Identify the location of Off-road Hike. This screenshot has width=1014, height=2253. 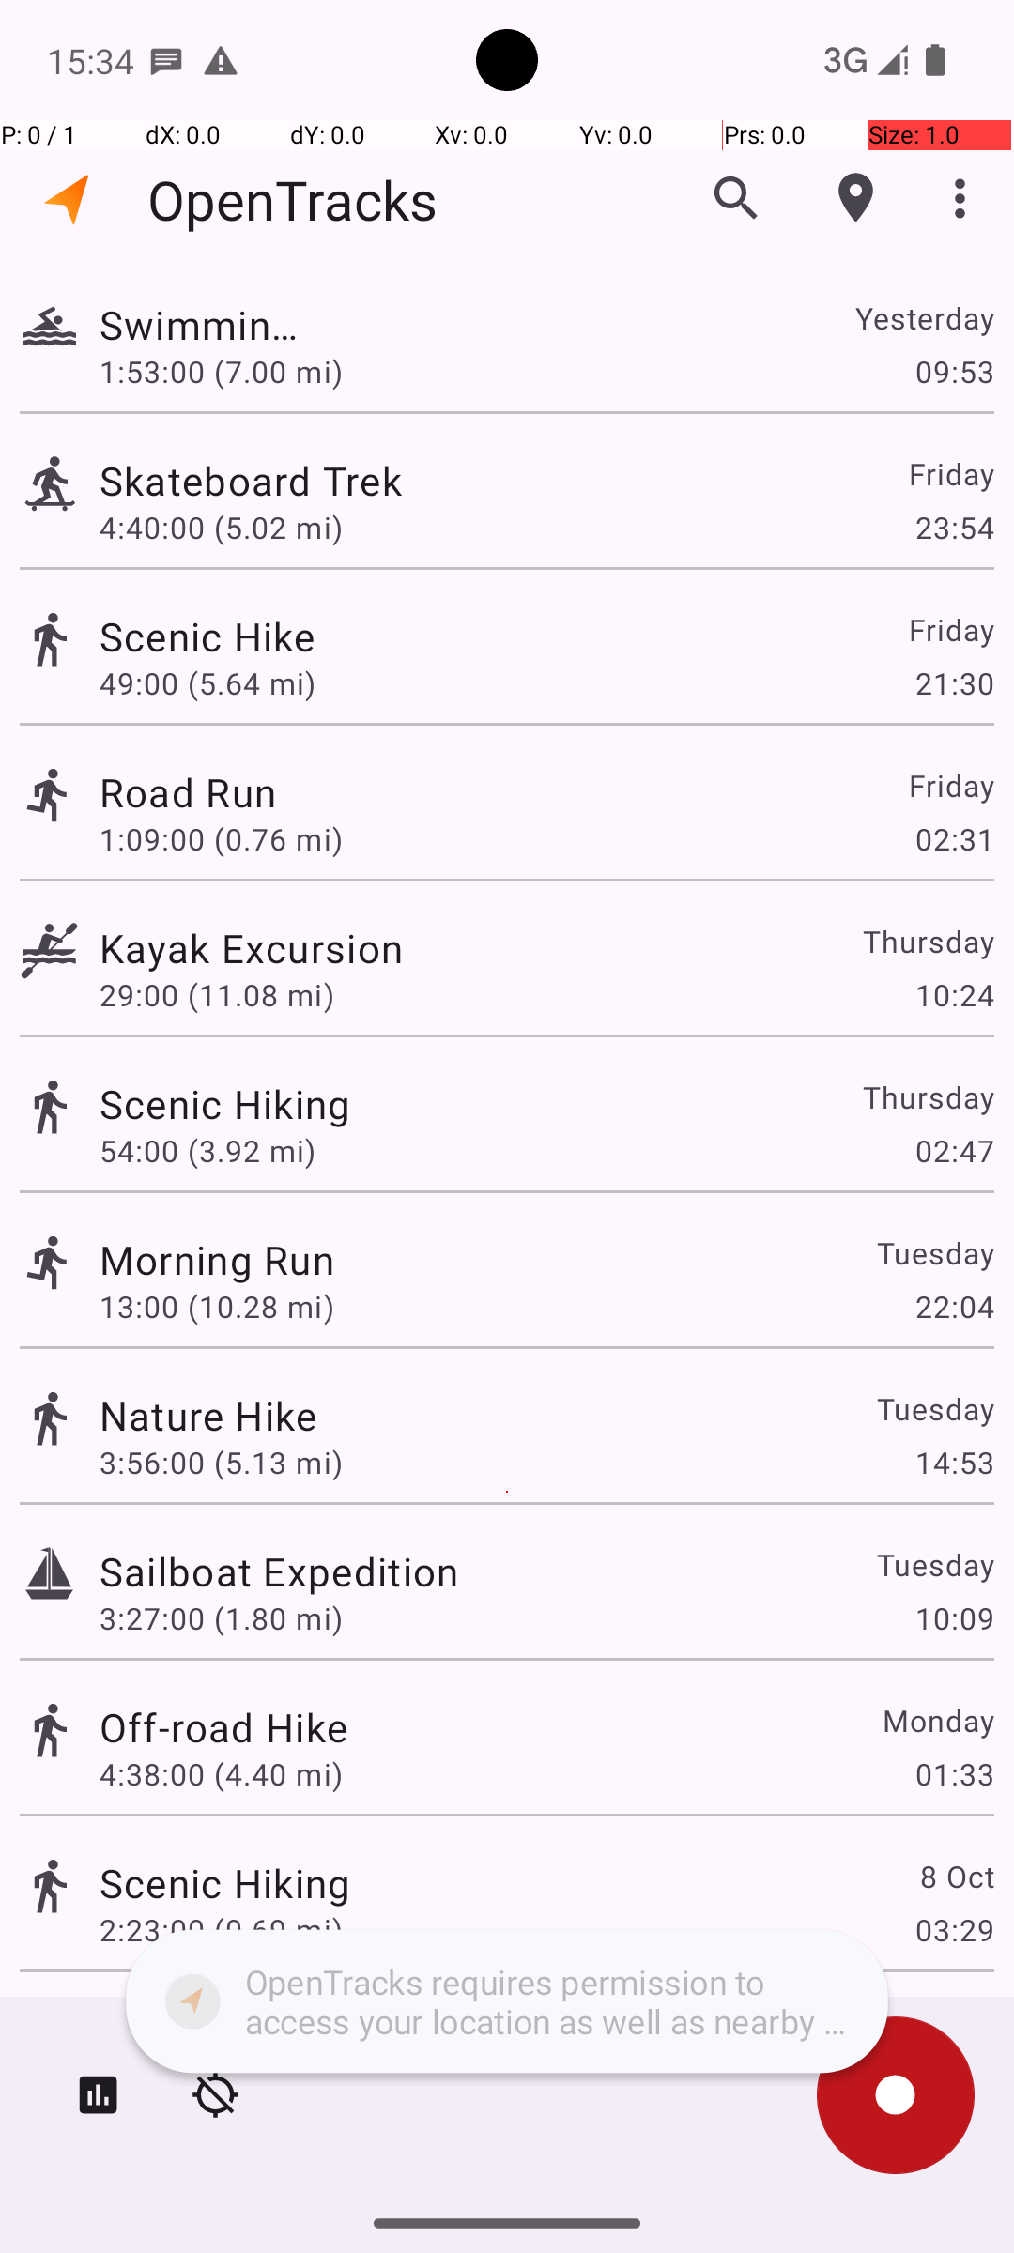
(223, 1727).